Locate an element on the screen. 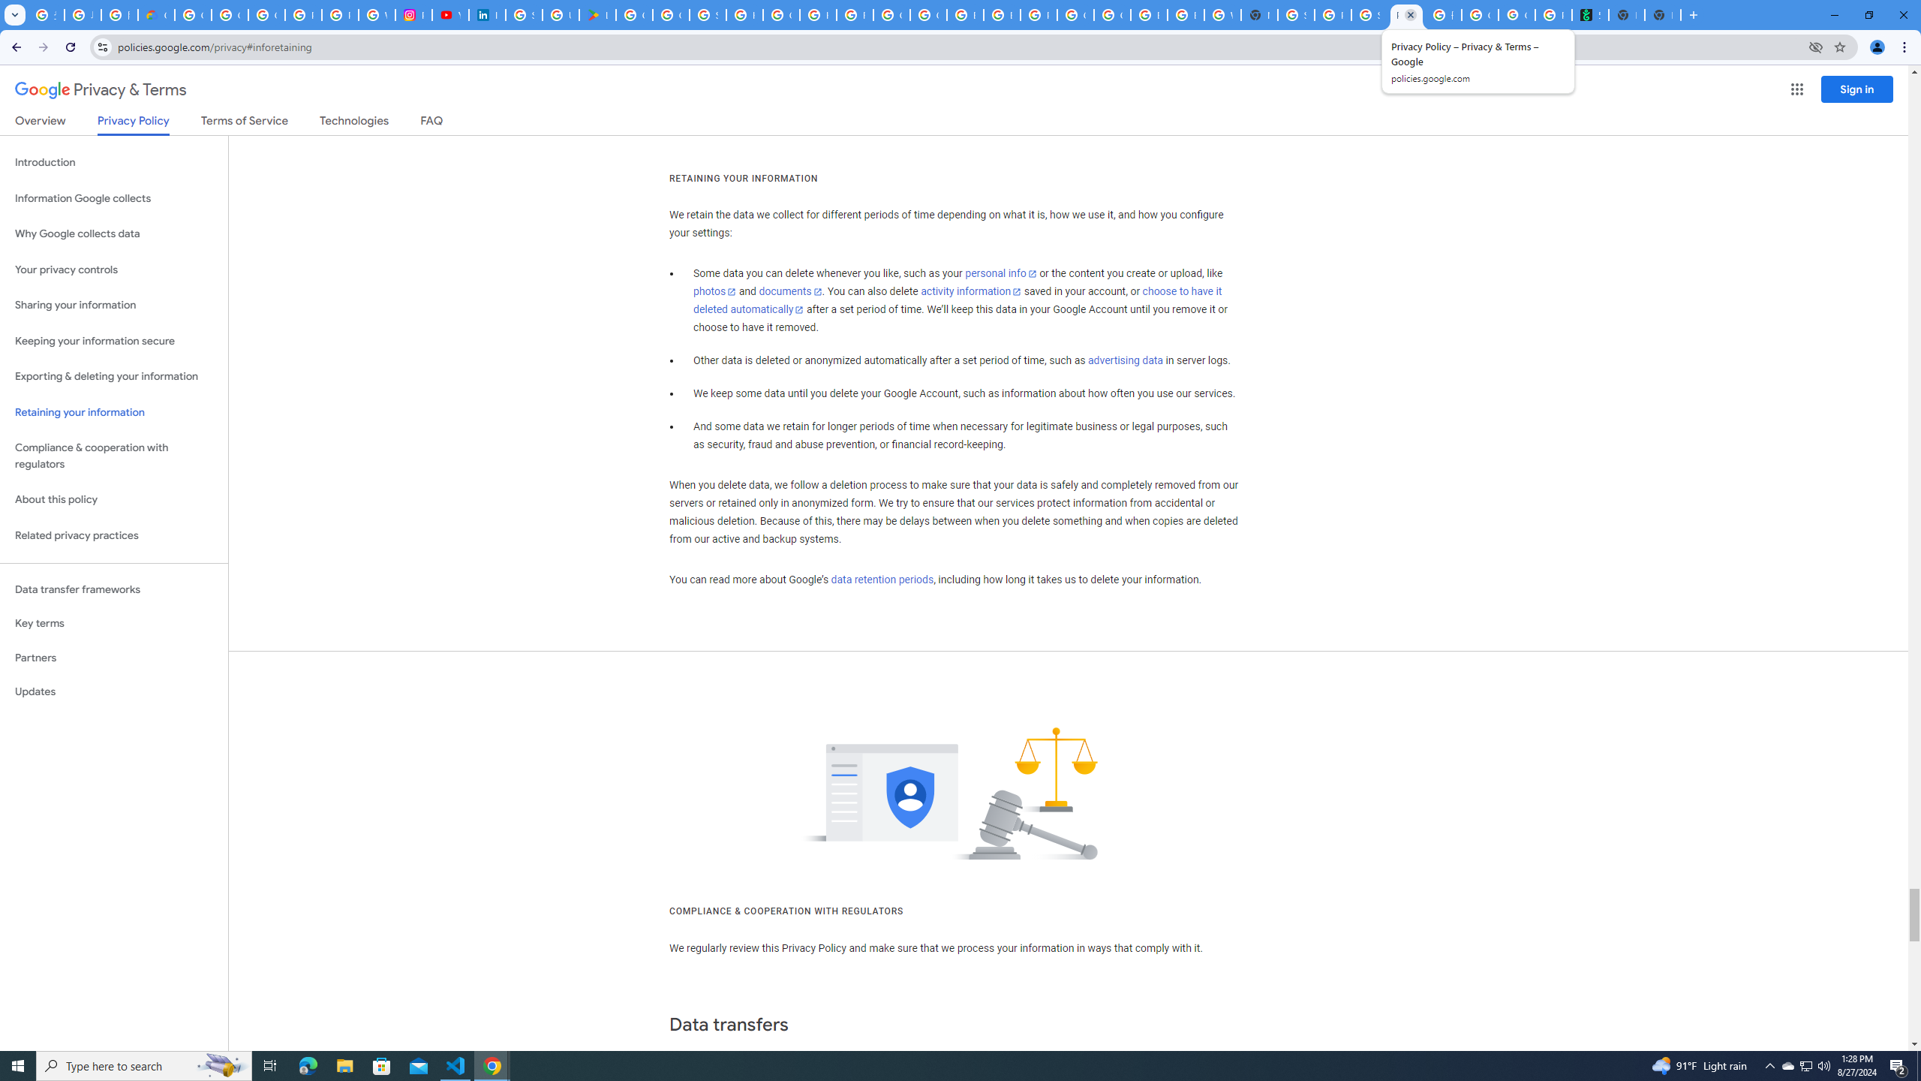 This screenshot has width=1921, height=1081. Google apps is located at coordinates (1796, 89).